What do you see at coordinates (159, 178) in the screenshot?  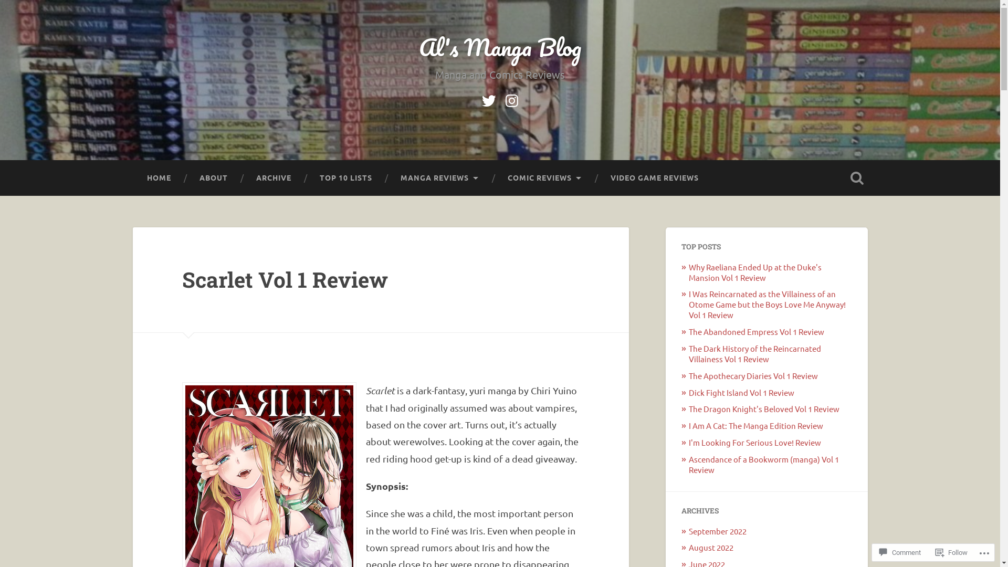 I see `HOME` at bounding box center [159, 178].